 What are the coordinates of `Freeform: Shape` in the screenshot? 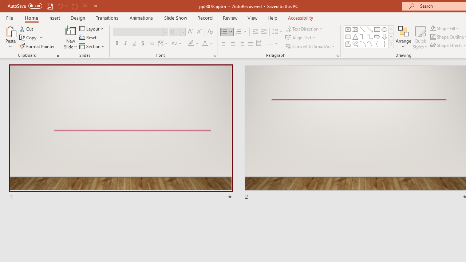 It's located at (348, 44).